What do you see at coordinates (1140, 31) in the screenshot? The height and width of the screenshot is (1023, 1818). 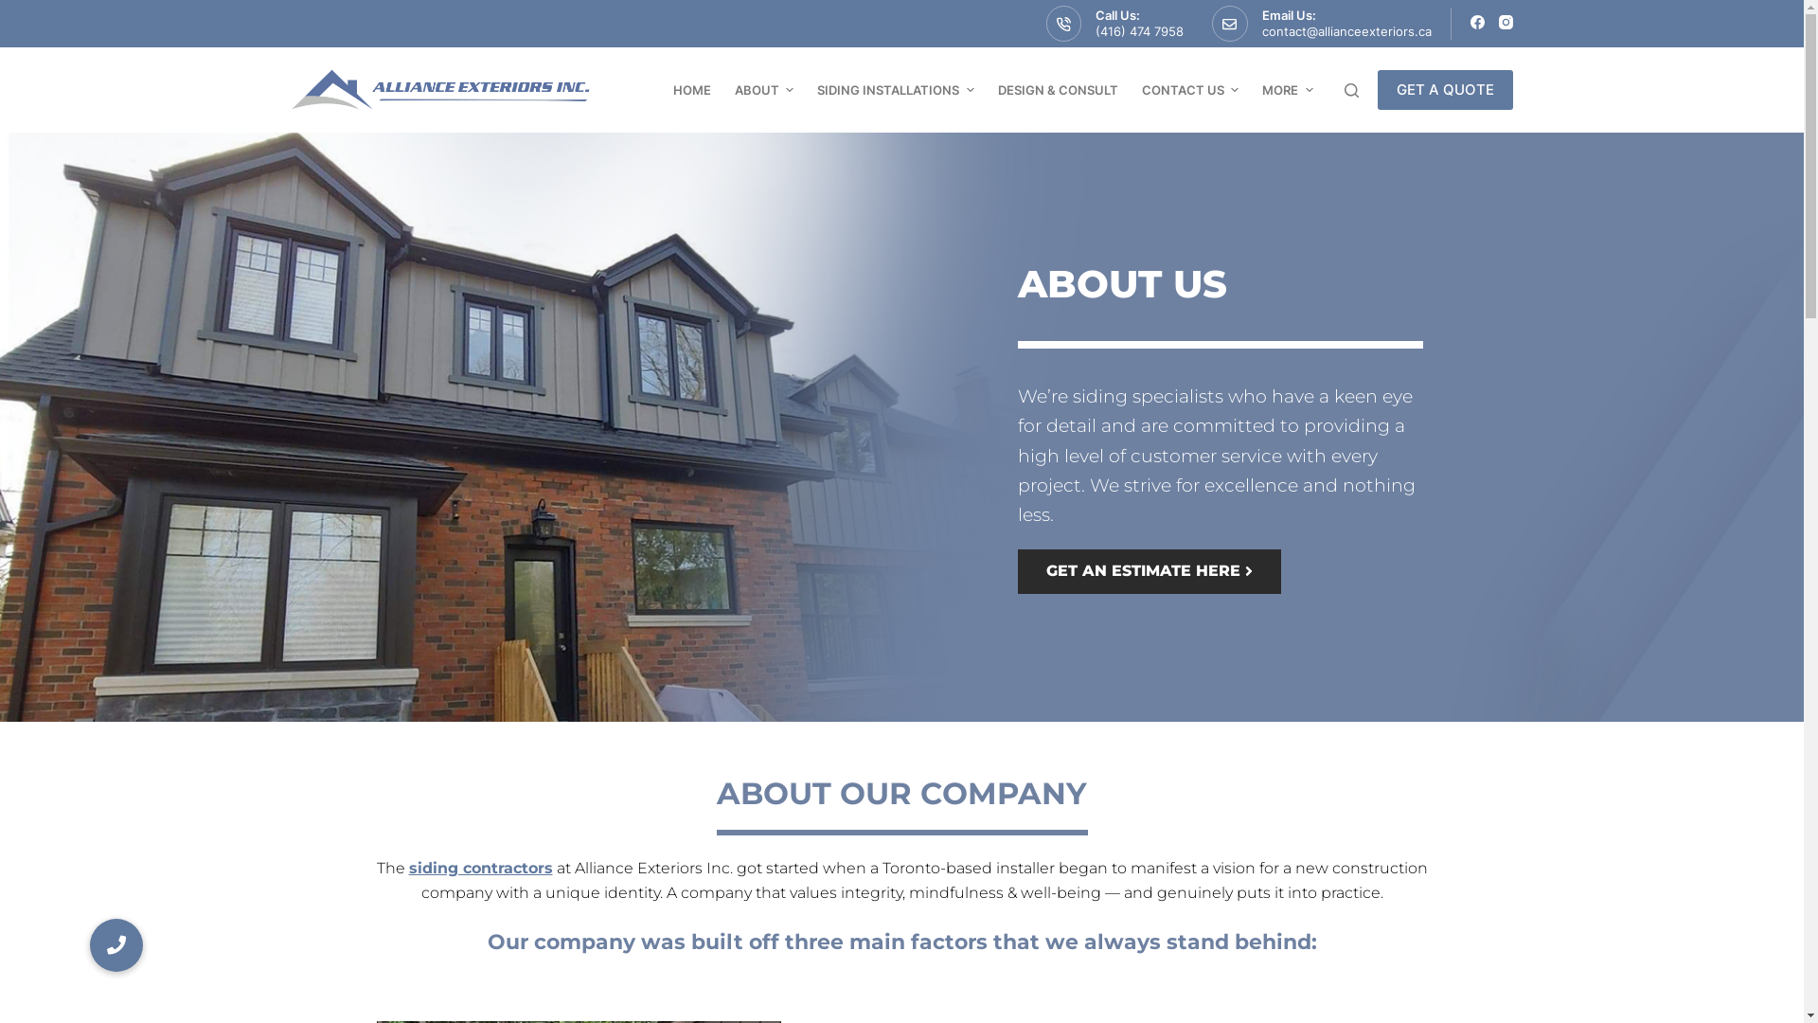 I see `(416) 474 7958` at bounding box center [1140, 31].